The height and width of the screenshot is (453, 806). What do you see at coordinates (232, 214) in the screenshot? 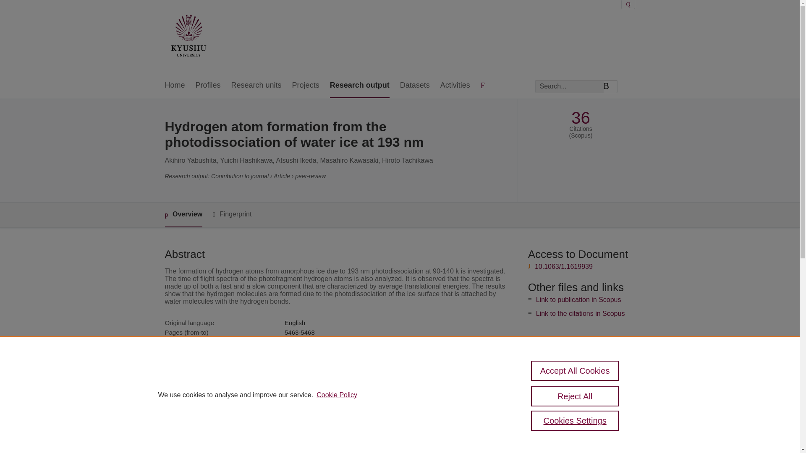
I see `Fingerprint` at bounding box center [232, 214].